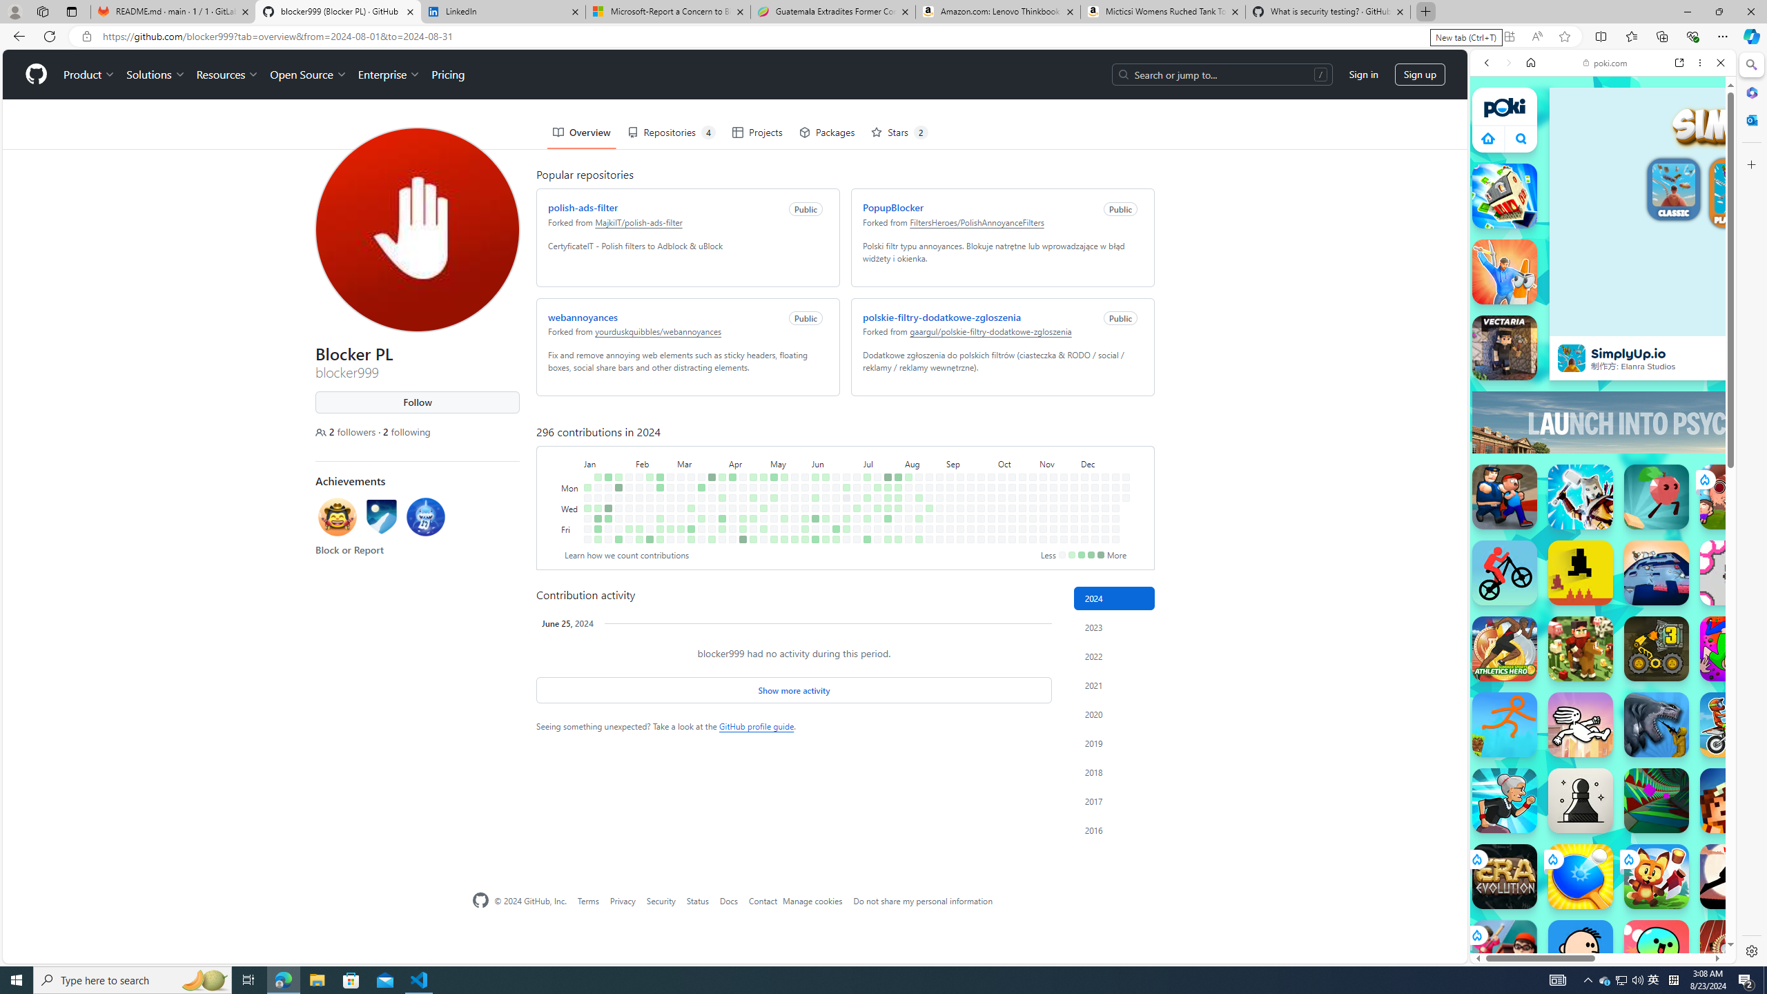 This screenshot has width=1767, height=994. What do you see at coordinates (774, 498) in the screenshot?
I see `1 contribution on May 7th.` at bounding box center [774, 498].